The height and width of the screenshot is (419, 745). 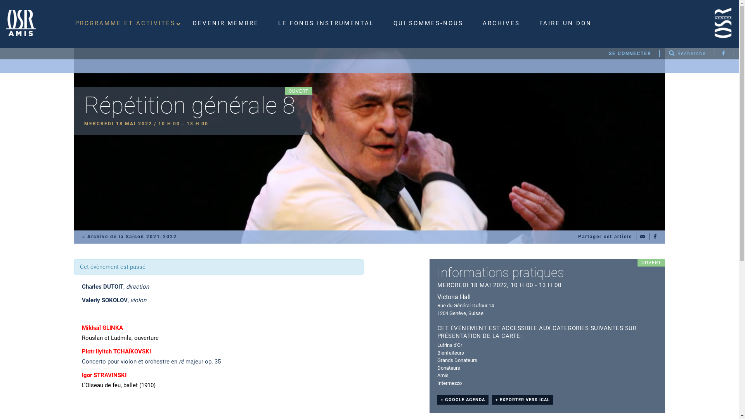 What do you see at coordinates (430, 24) in the screenshot?
I see `QUI SOMMES-NOUS` at bounding box center [430, 24].